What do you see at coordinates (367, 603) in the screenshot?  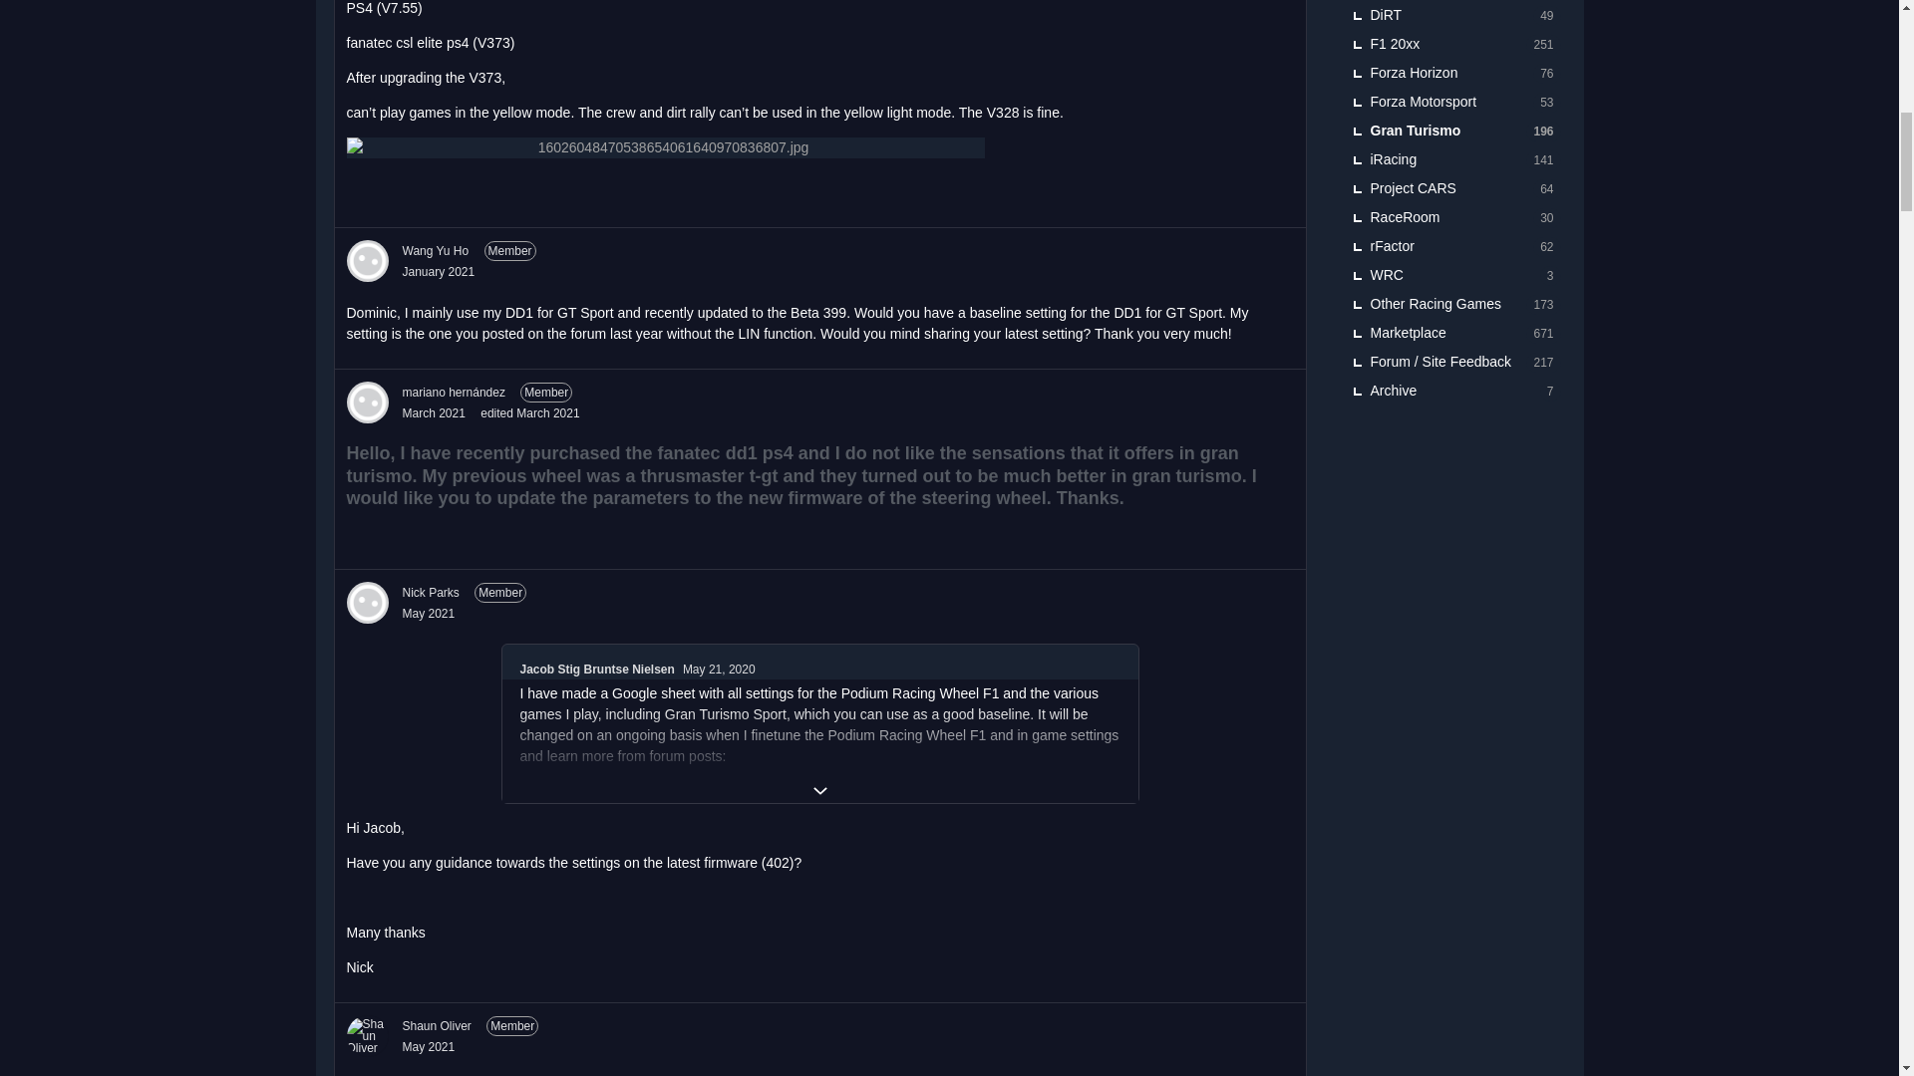 I see `Nick Parks` at bounding box center [367, 603].